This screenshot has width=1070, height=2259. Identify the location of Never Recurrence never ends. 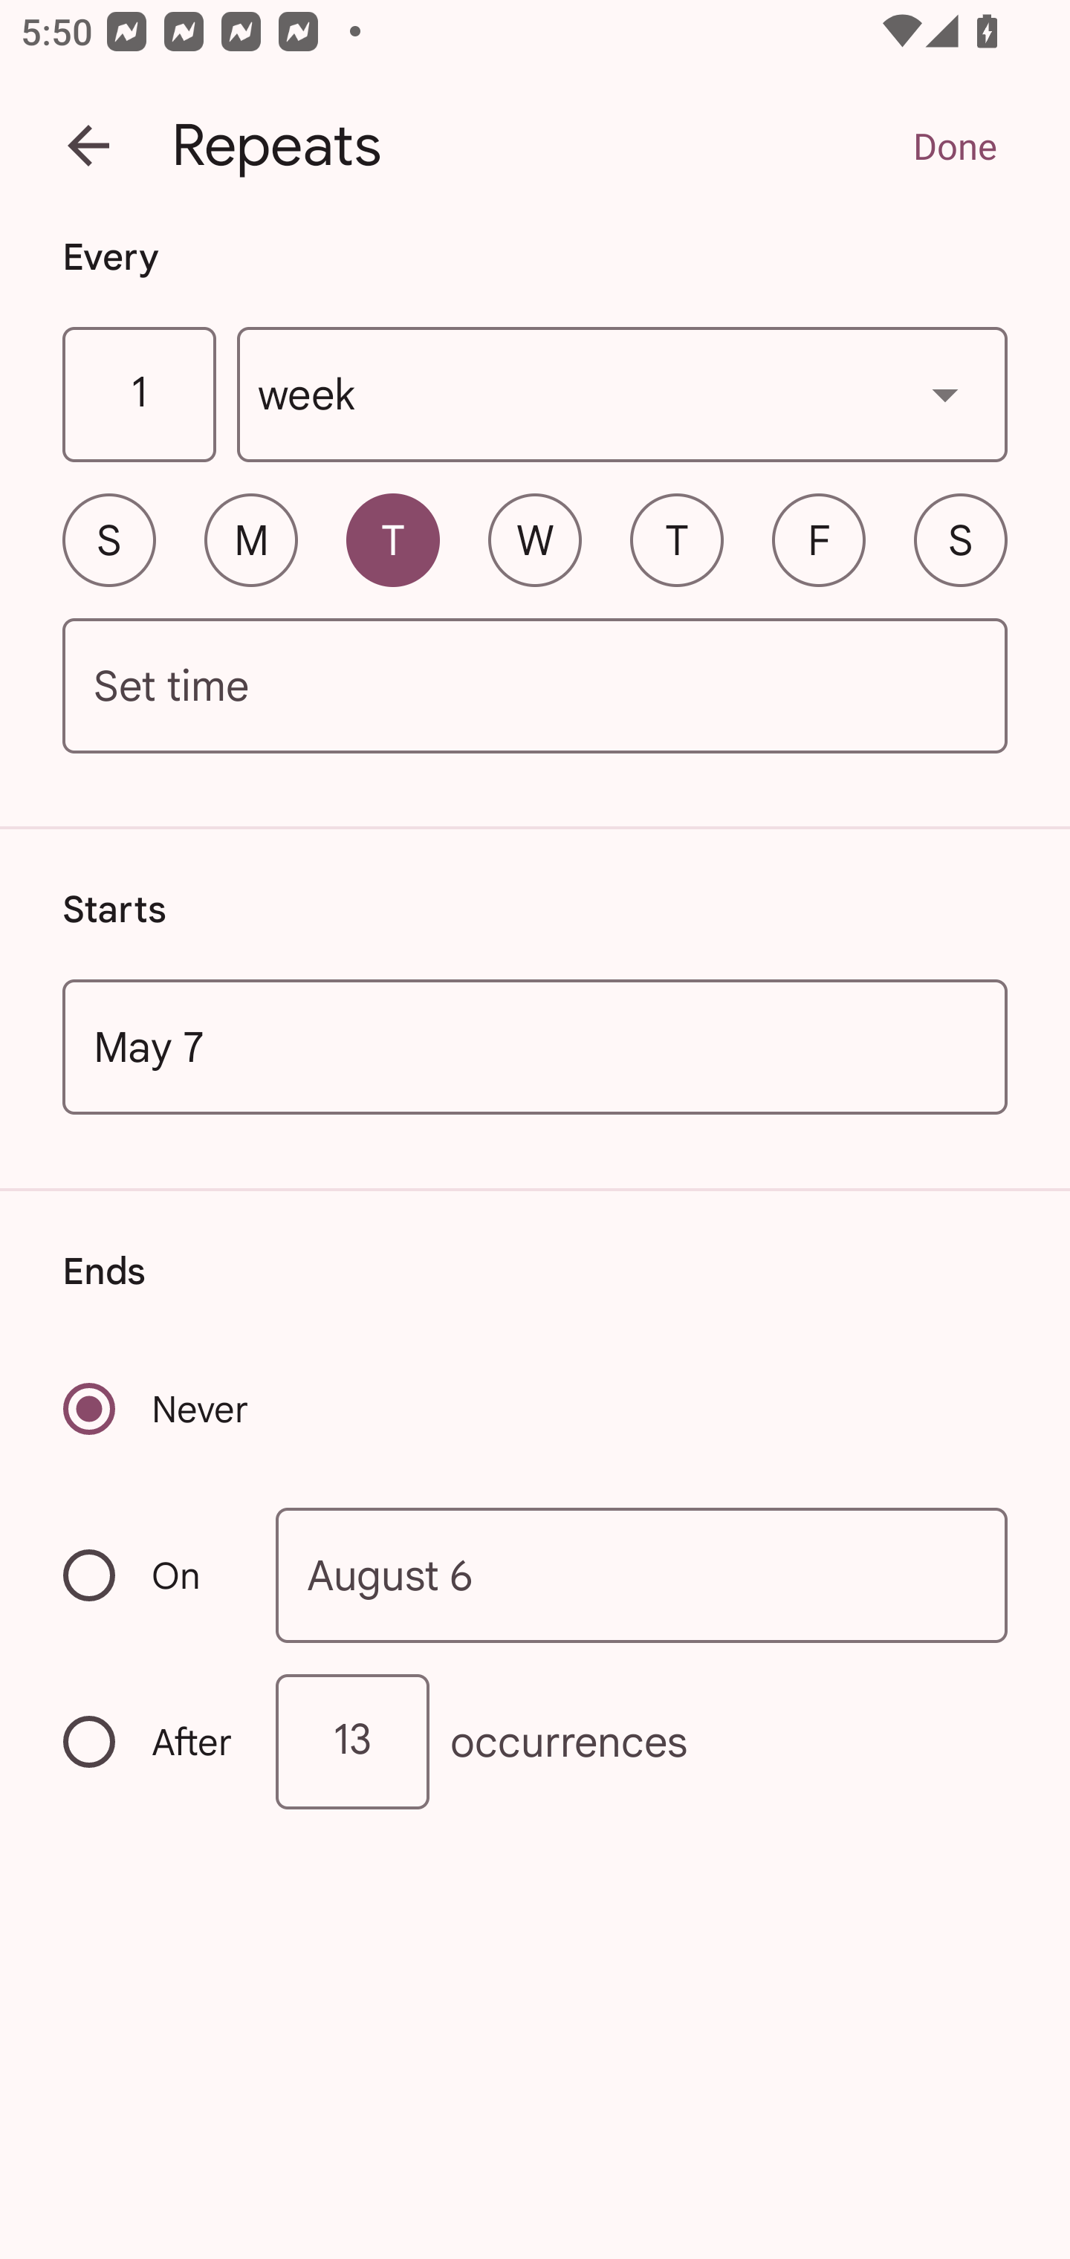
(158, 1409).